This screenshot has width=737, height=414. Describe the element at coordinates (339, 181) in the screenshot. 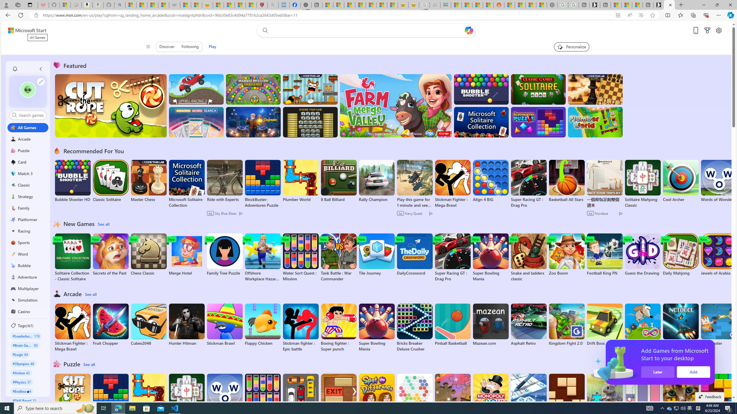

I see `8 Ball Billiard` at that location.